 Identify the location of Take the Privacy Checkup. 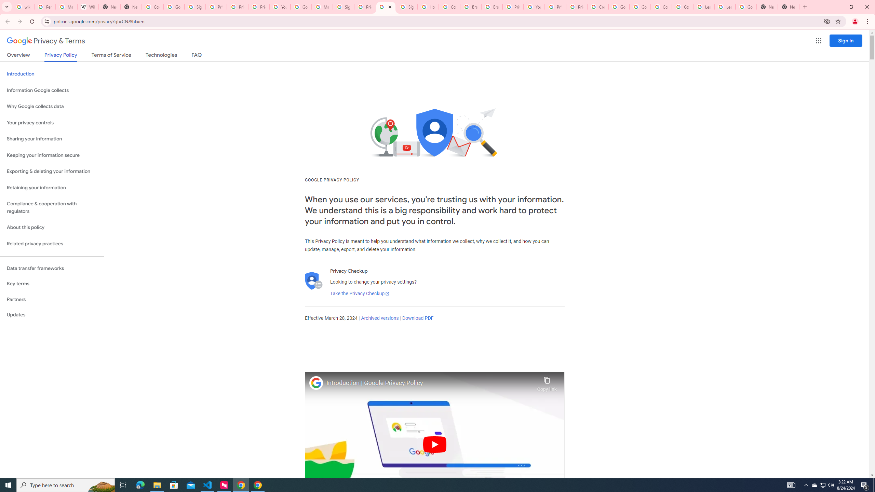
(360, 294).